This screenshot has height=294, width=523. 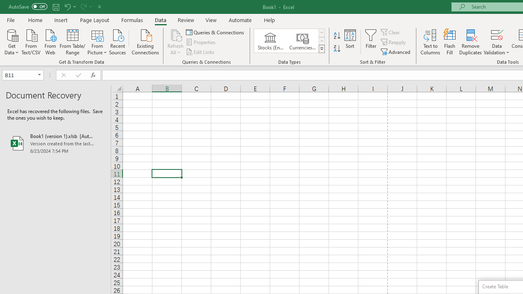 I want to click on Review, so click(x=186, y=20).